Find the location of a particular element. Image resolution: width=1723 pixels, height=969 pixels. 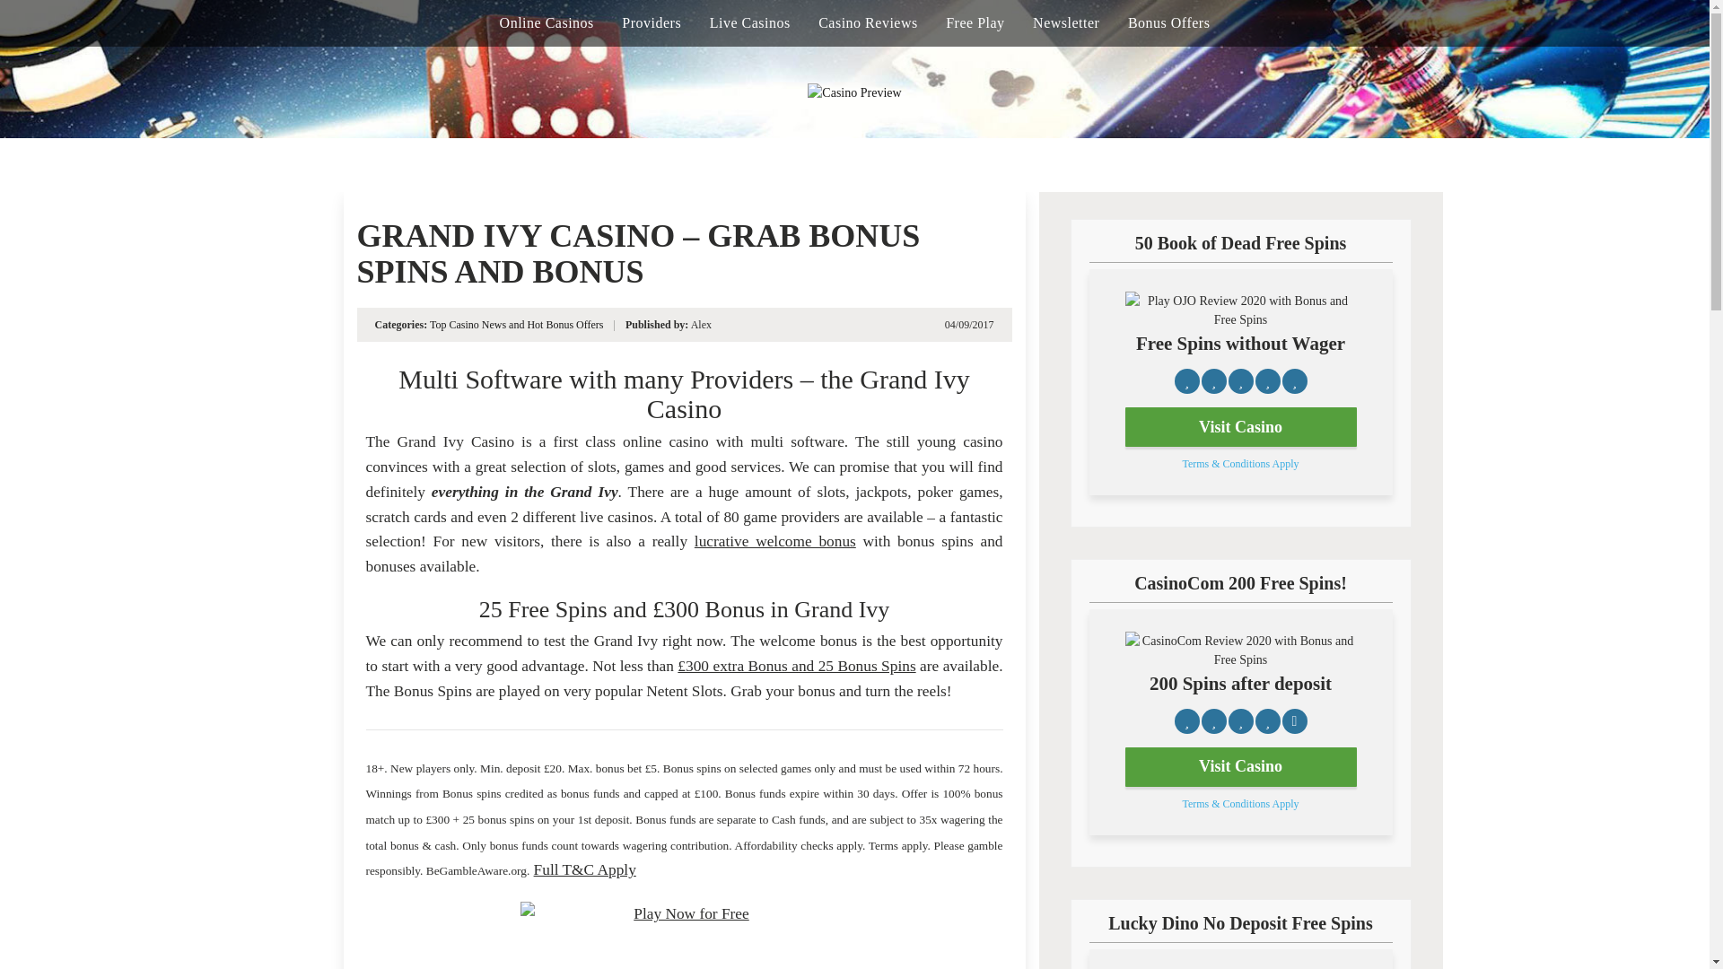

Free Play is located at coordinates (975, 23).